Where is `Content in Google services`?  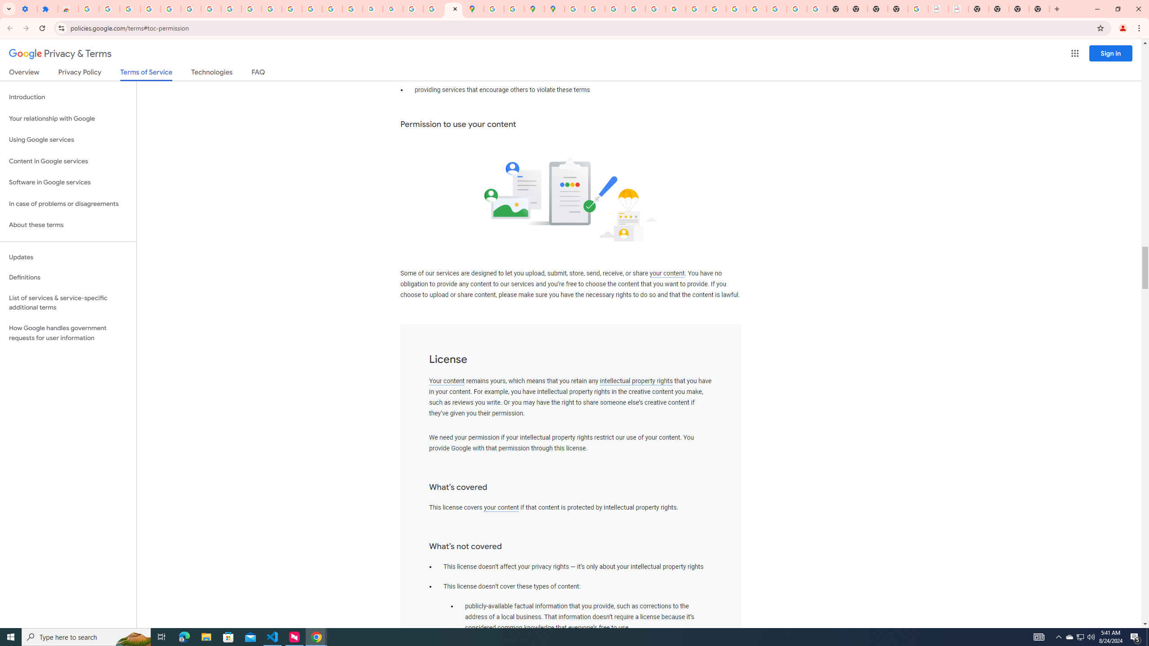 Content in Google services is located at coordinates (68, 161).